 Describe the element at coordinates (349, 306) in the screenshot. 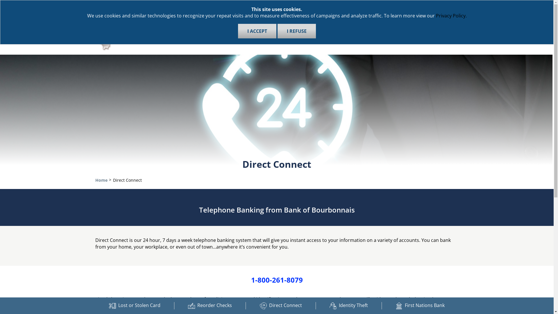

I see `Identity Theft` at that location.